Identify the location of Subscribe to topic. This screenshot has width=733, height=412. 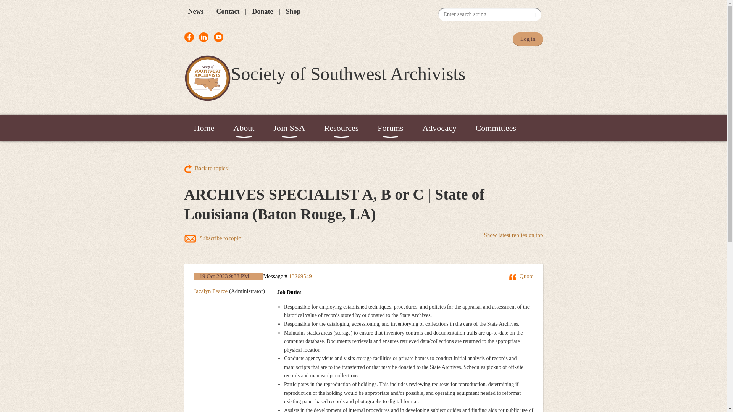
(212, 239).